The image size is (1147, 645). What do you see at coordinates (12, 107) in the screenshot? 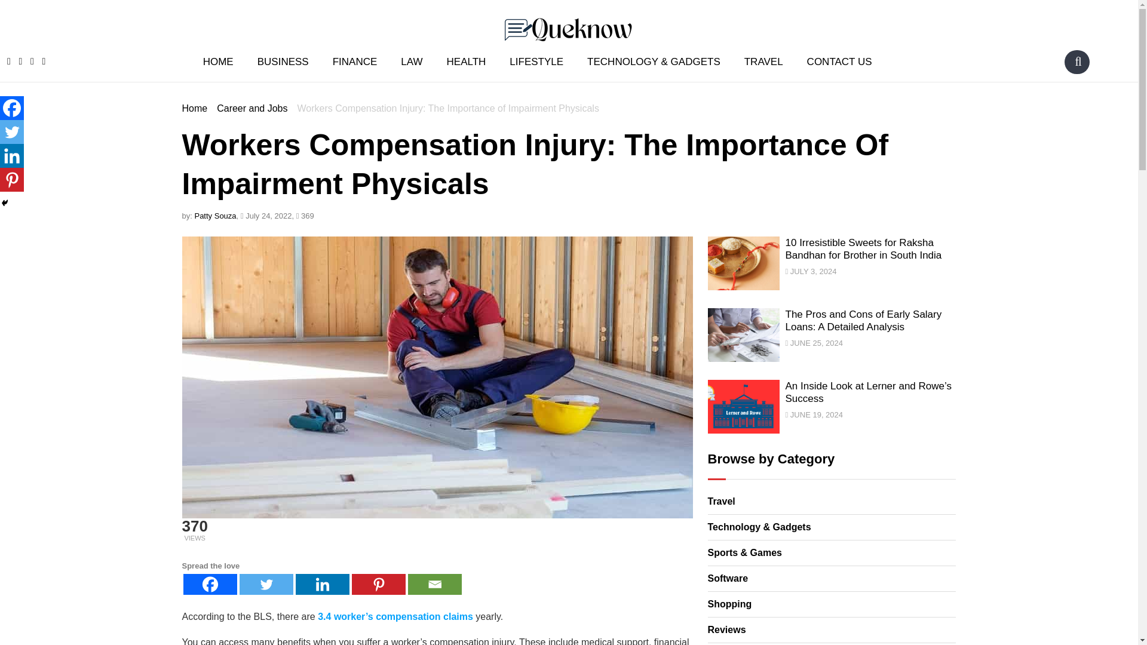
I see `Facebook` at bounding box center [12, 107].